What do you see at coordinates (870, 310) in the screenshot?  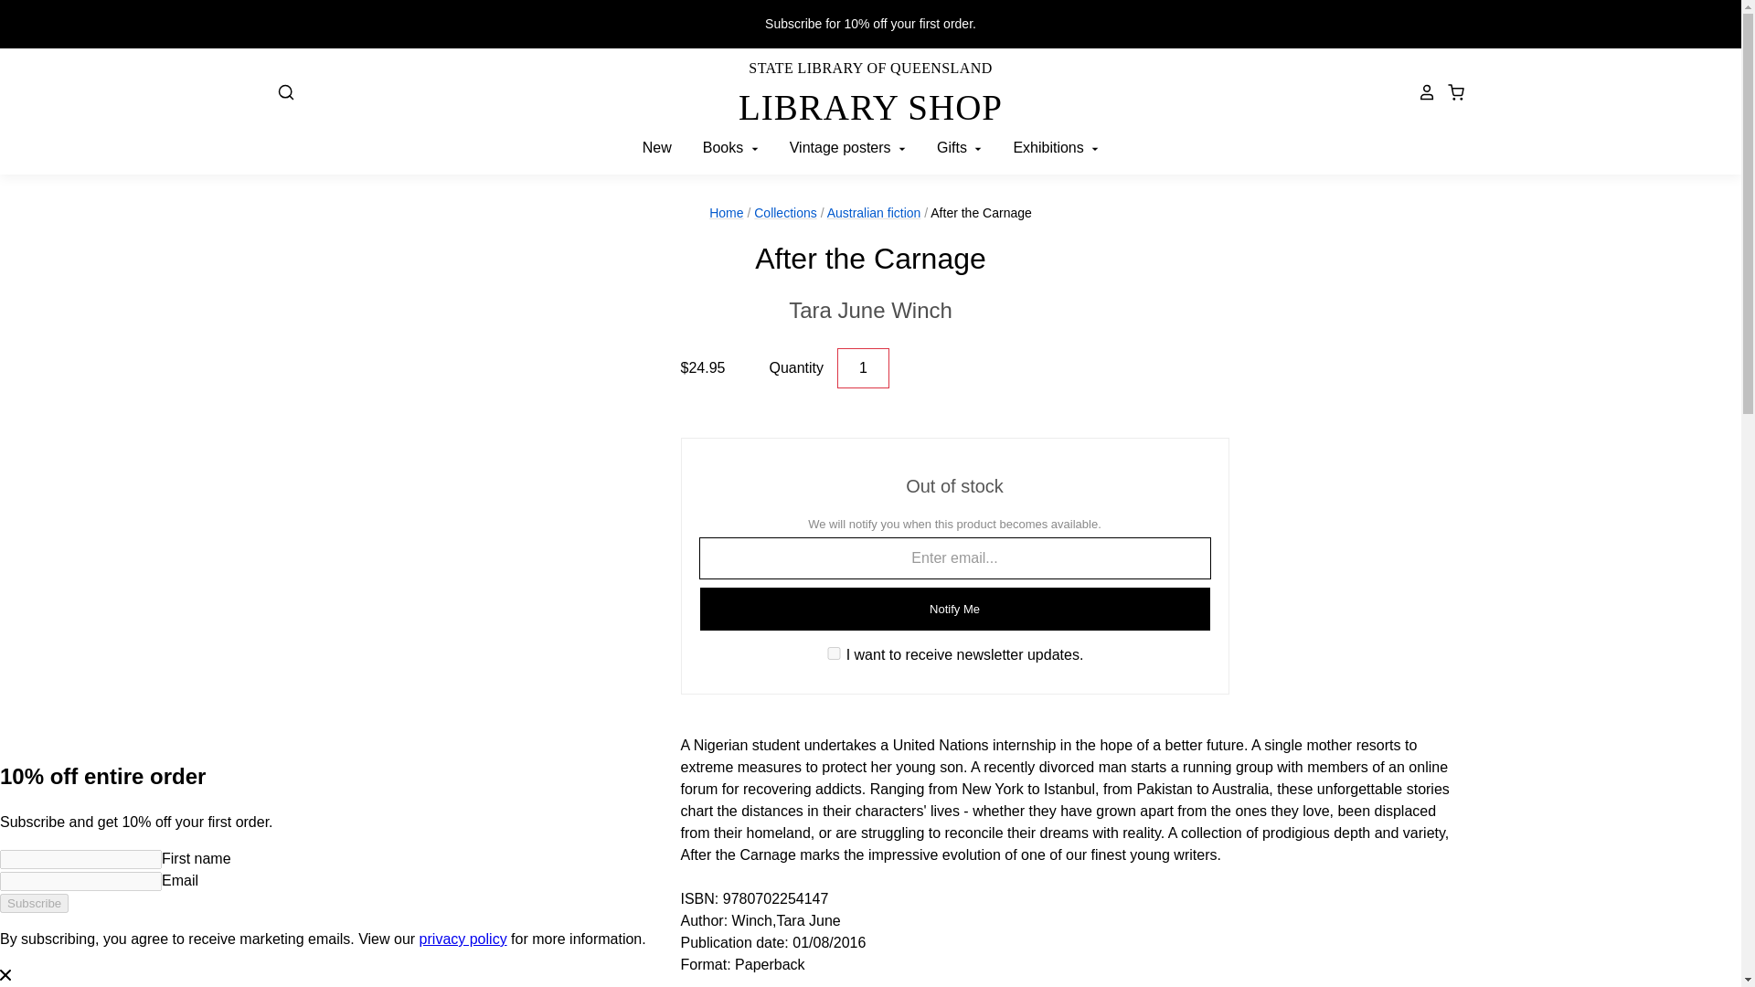 I see `on` at bounding box center [870, 310].